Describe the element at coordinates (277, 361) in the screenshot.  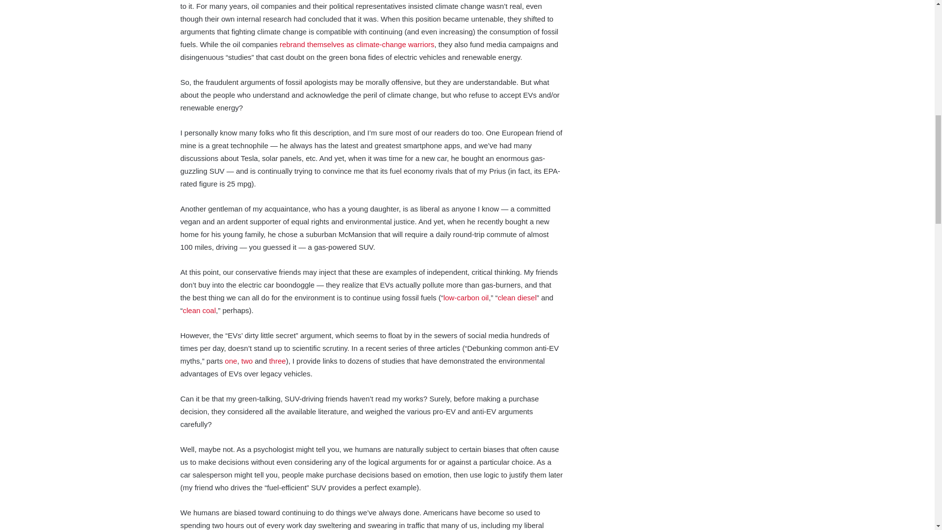
I see `three` at that location.